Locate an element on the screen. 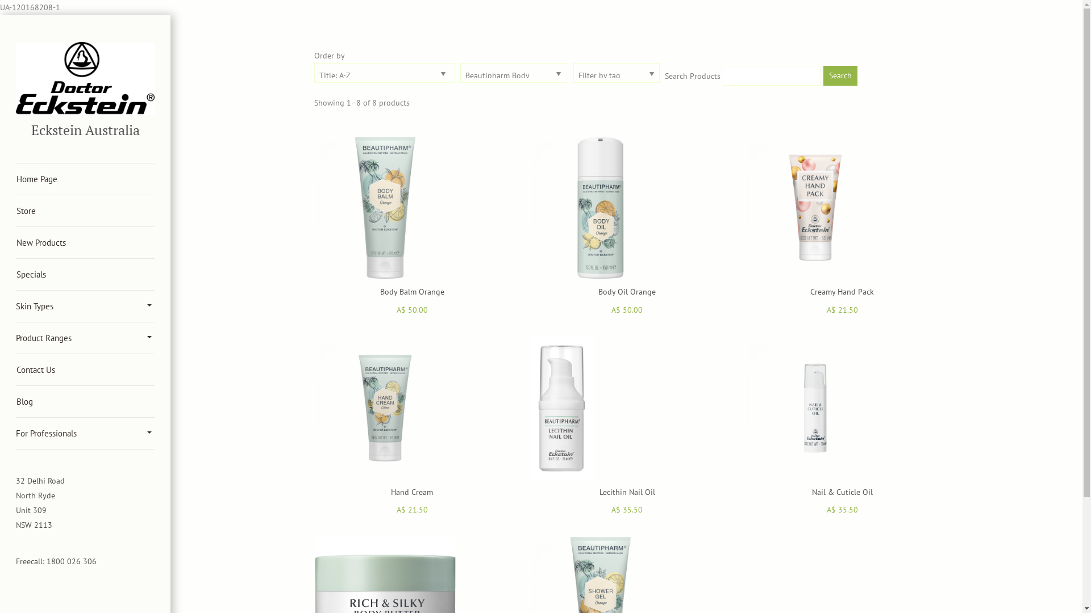 Image resolution: width=1091 pixels, height=613 pixels. Body Oil Orange
A$ 50.00 is located at coordinates (627, 227).